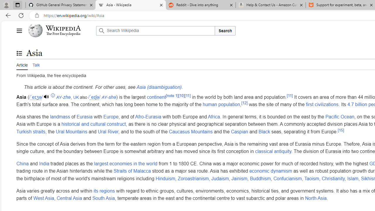 This screenshot has height=211, width=375. Describe the element at coordinates (214, 116) in the screenshot. I see `Africa` at that location.